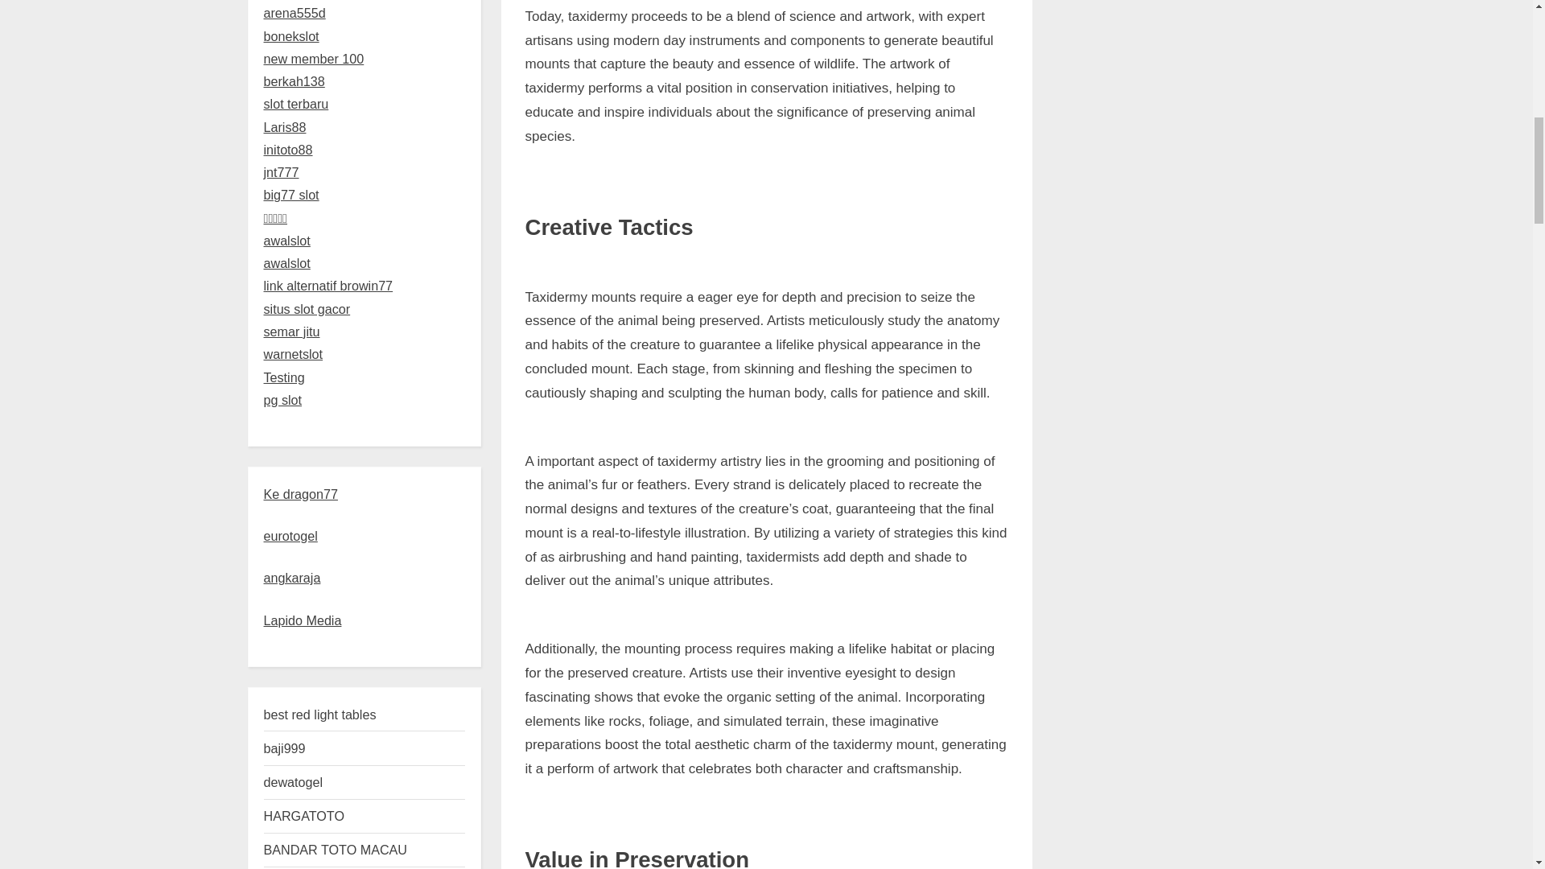 The image size is (1545, 869). Describe the element at coordinates (283, 400) in the screenshot. I see `pg slot` at that location.